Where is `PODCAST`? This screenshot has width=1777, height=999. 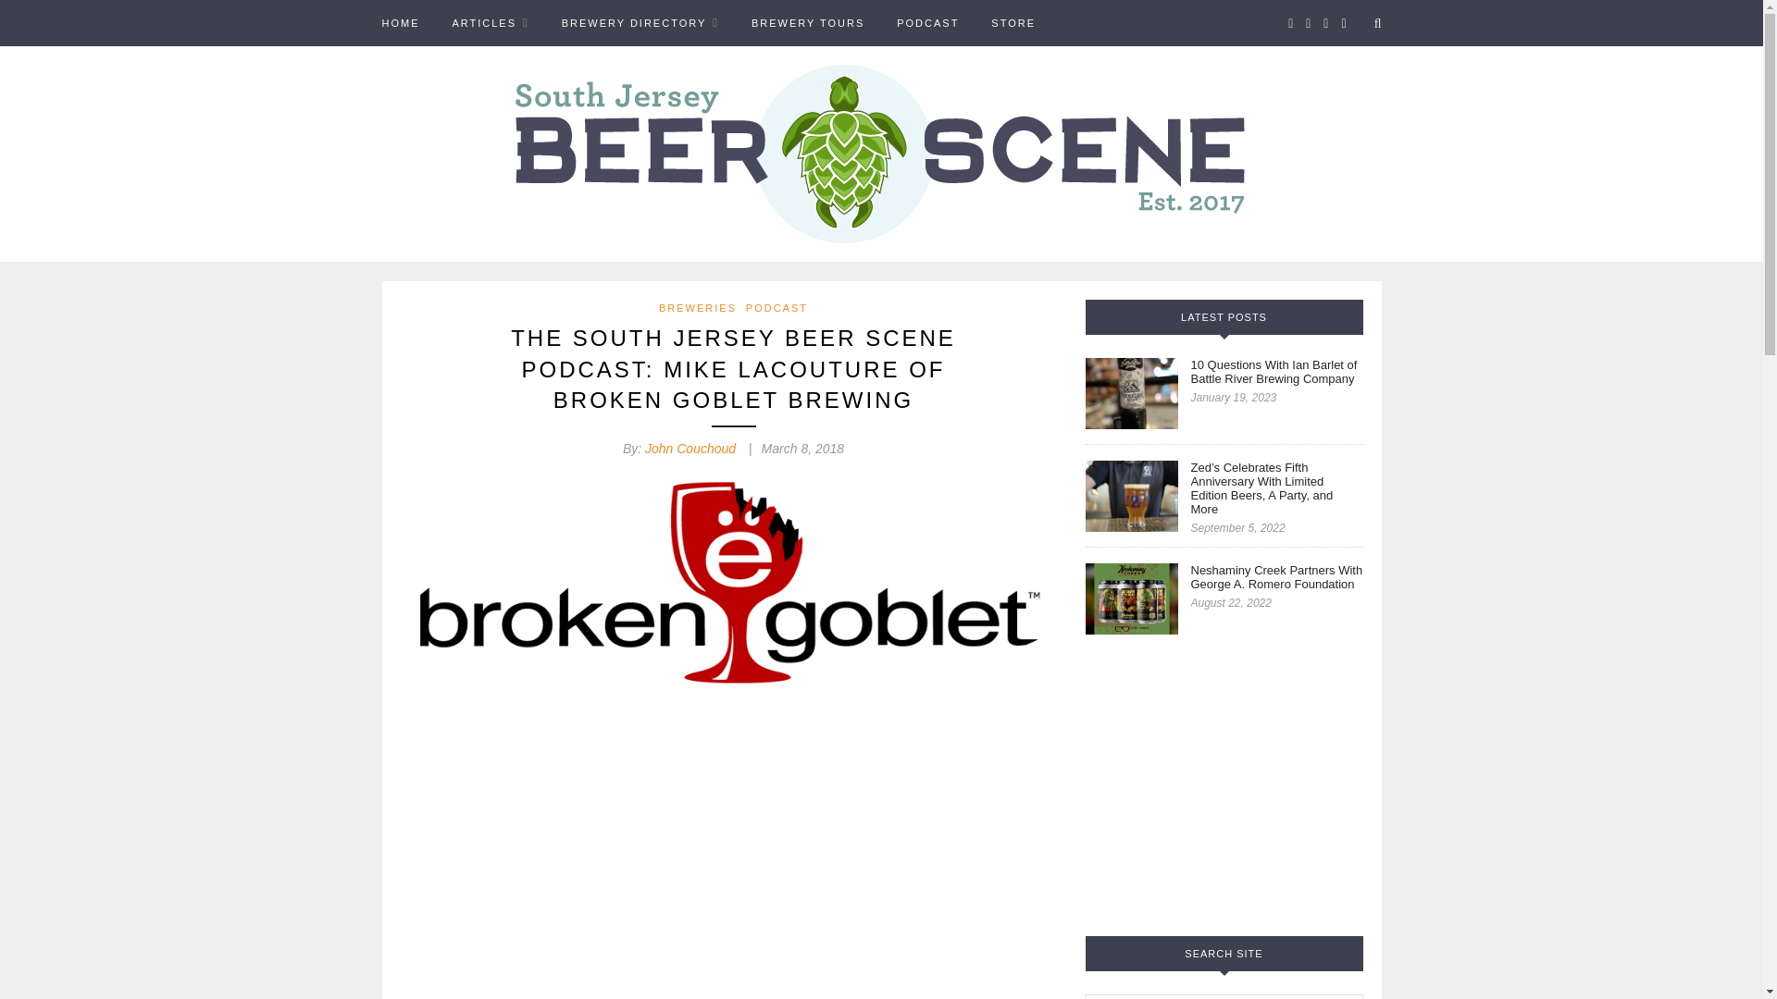
PODCAST is located at coordinates (927, 22).